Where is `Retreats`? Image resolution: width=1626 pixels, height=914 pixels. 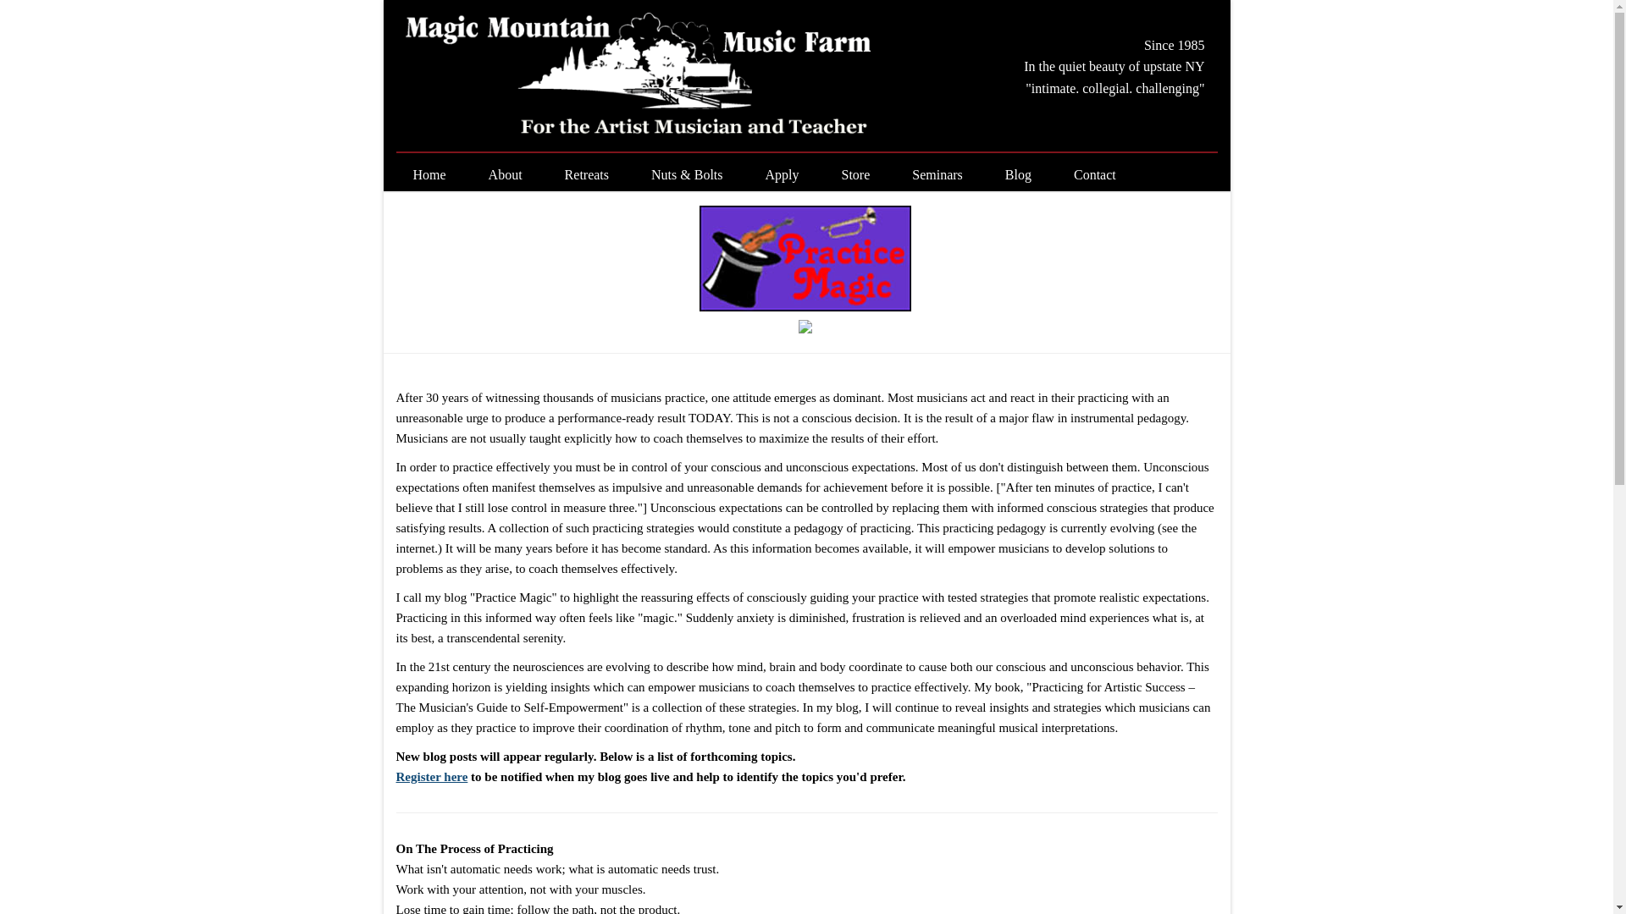 Retreats is located at coordinates (591, 175).